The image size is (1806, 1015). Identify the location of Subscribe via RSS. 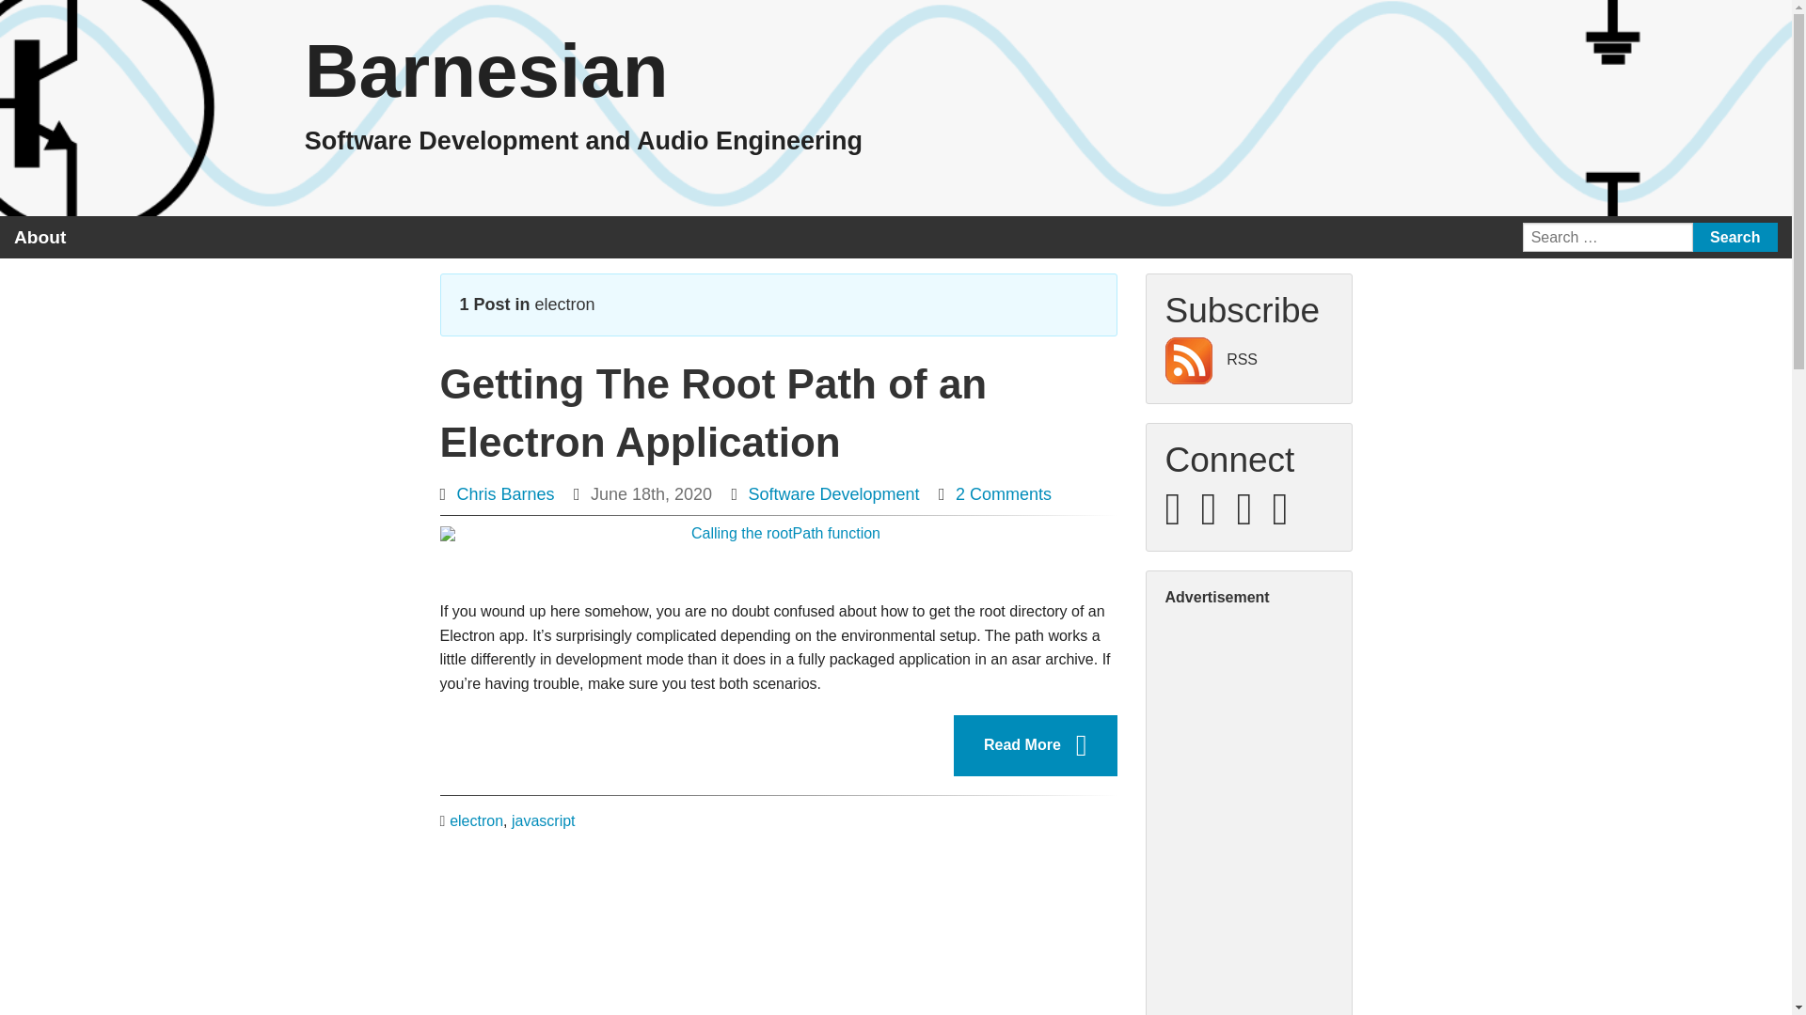
(154, 238).